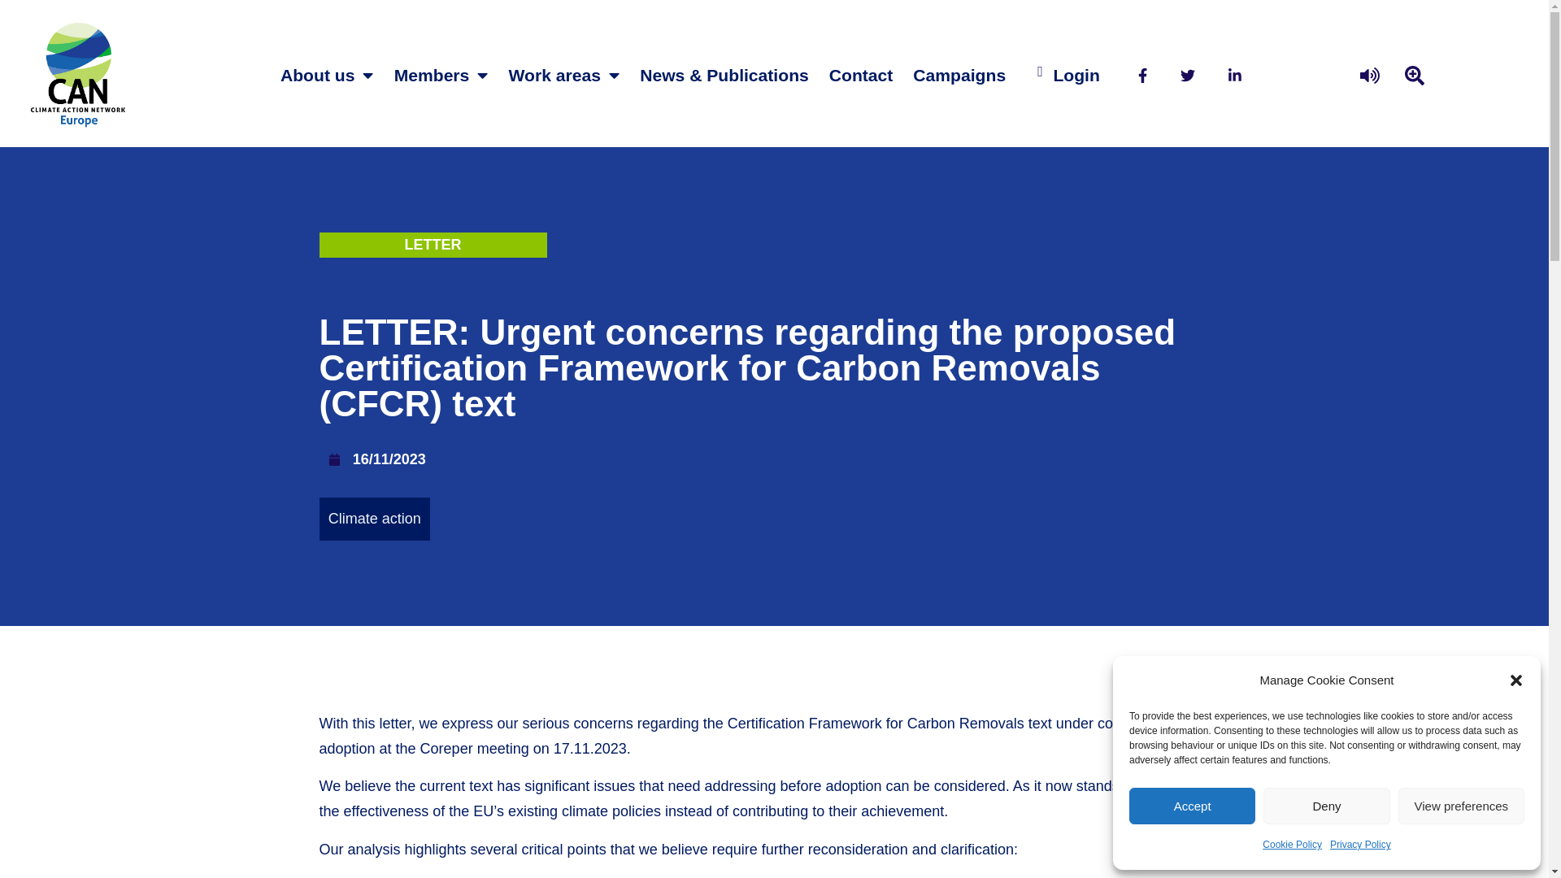  I want to click on Campaigns, so click(959, 75).